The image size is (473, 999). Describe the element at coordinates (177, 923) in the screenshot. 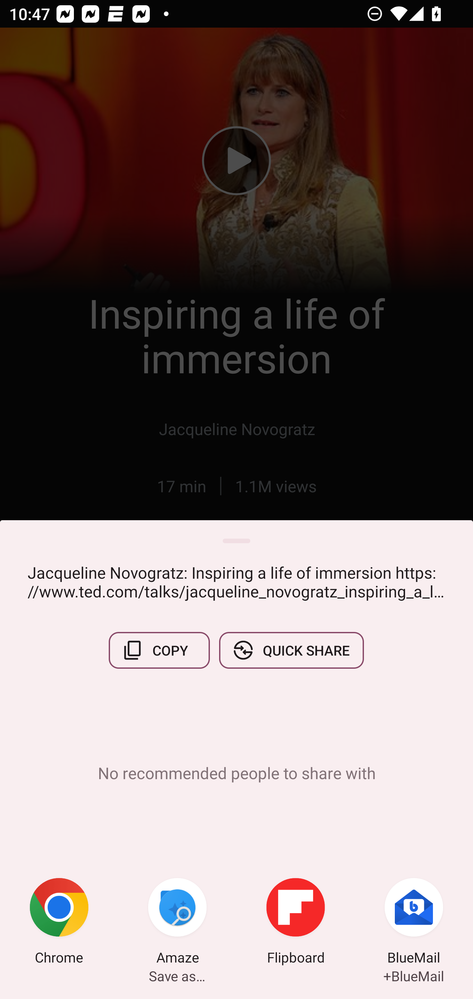

I see `Amaze Save as…` at that location.